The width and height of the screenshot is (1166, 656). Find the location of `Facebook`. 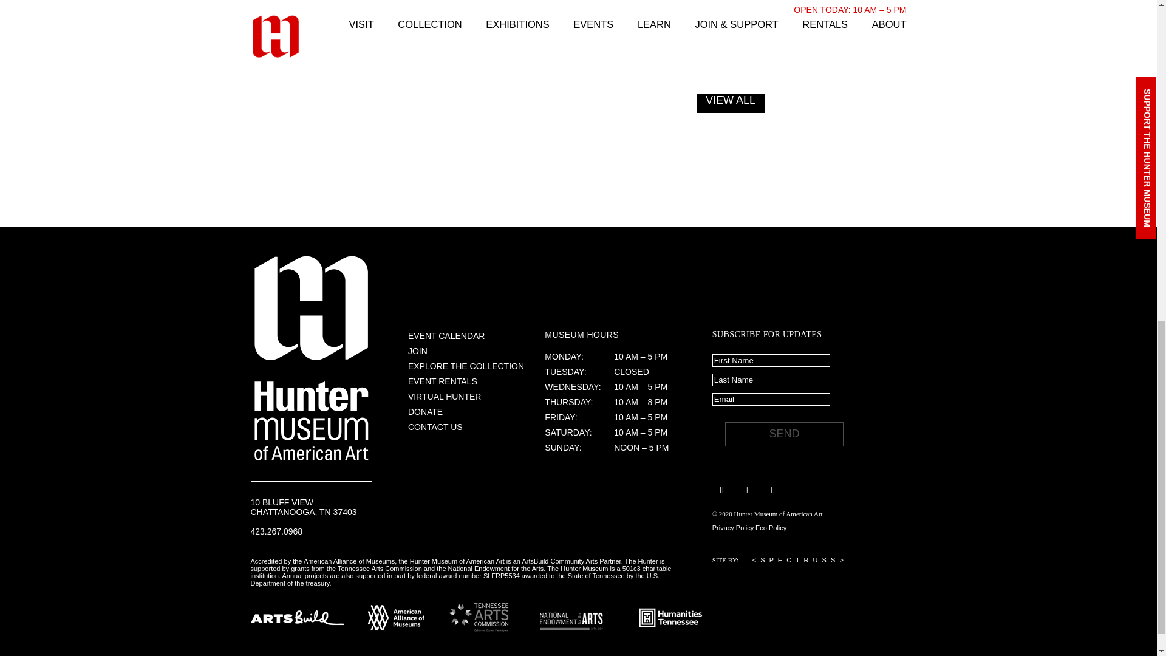

Facebook is located at coordinates (722, 490).